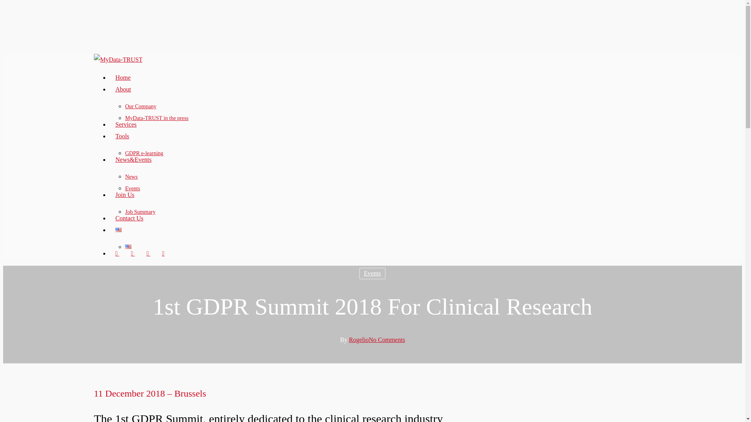 The image size is (751, 422). What do you see at coordinates (124, 195) in the screenshot?
I see `Join Us` at bounding box center [124, 195].